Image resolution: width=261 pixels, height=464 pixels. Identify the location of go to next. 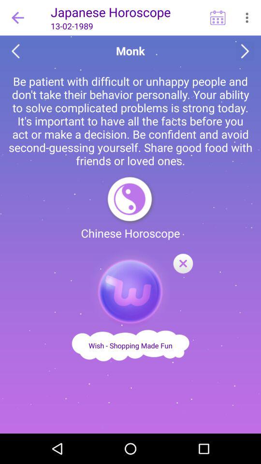
(245, 51).